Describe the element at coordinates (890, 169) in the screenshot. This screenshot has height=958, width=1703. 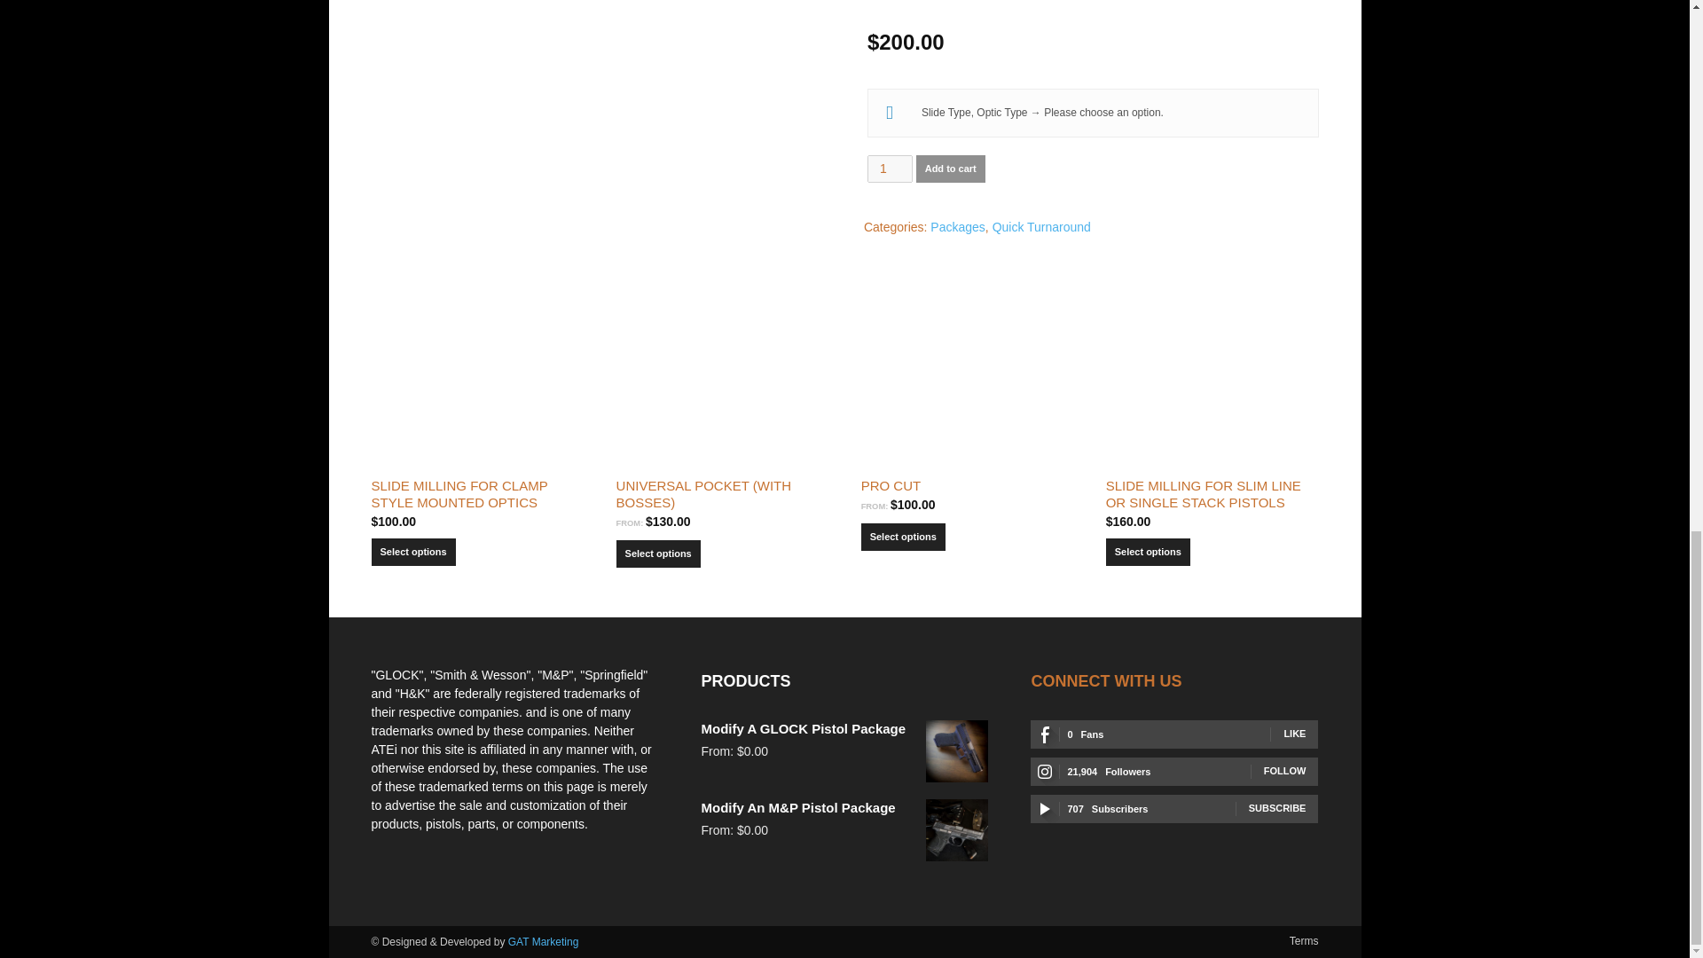
I see `1` at that location.